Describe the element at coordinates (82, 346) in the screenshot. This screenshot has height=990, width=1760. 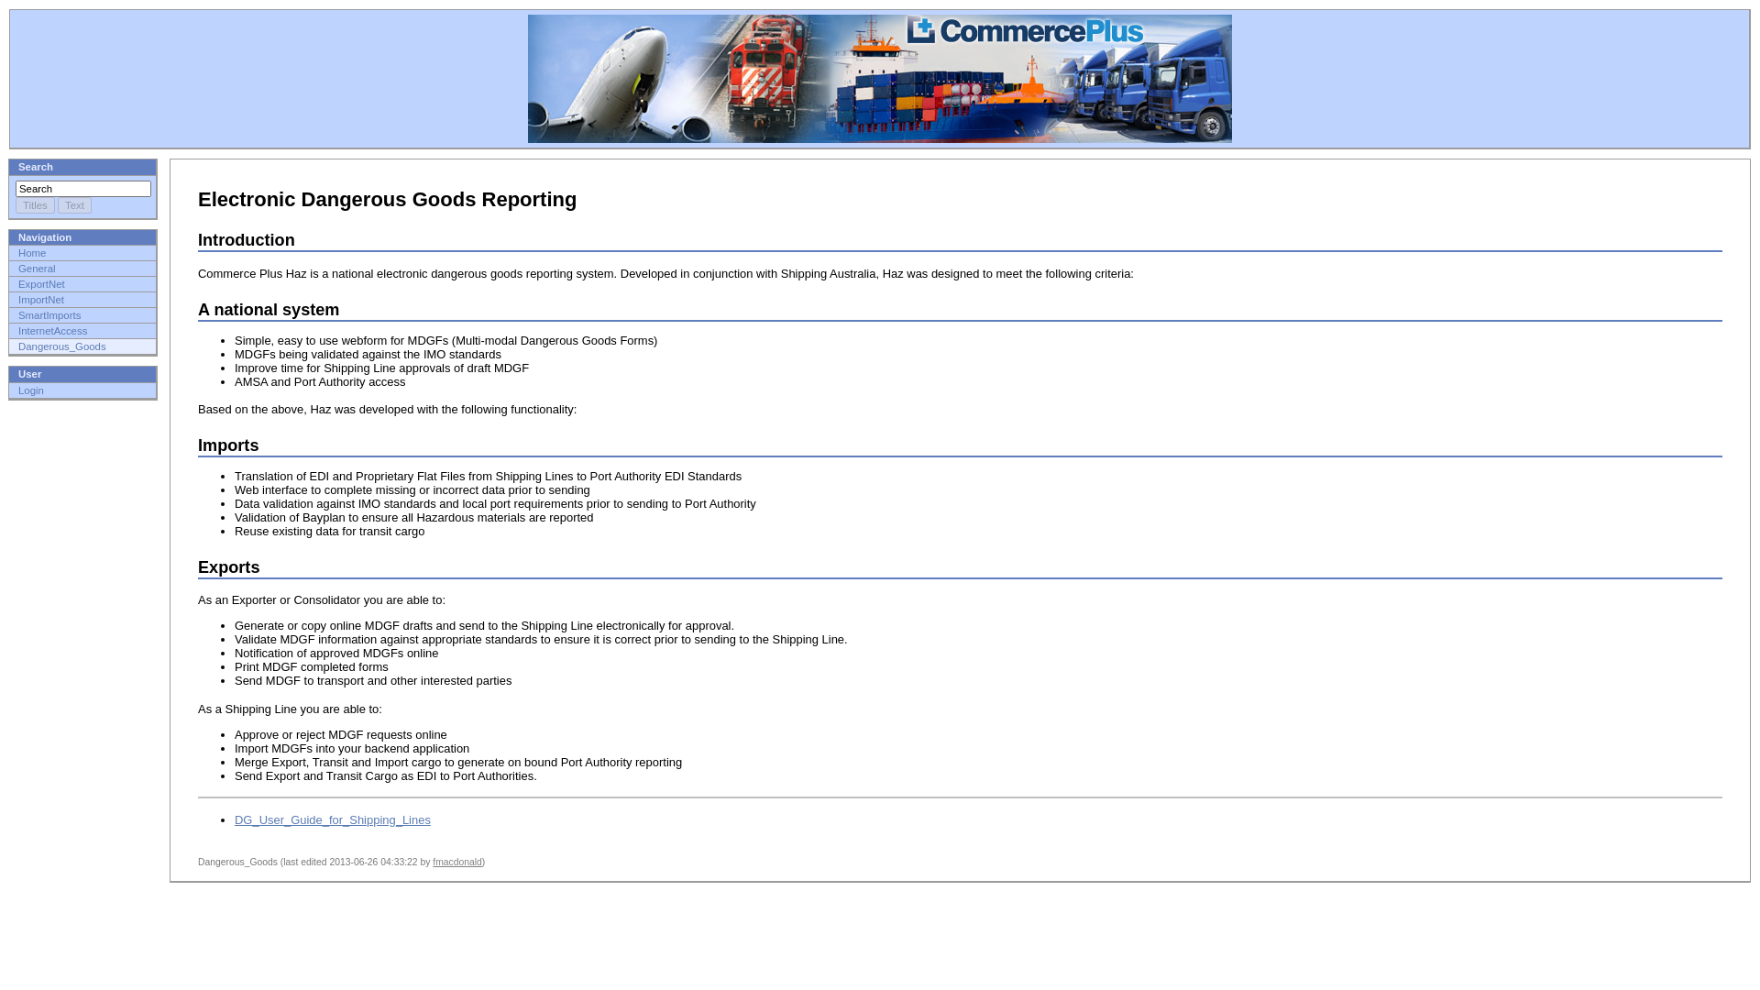
I see `Dangerous_Goods` at that location.